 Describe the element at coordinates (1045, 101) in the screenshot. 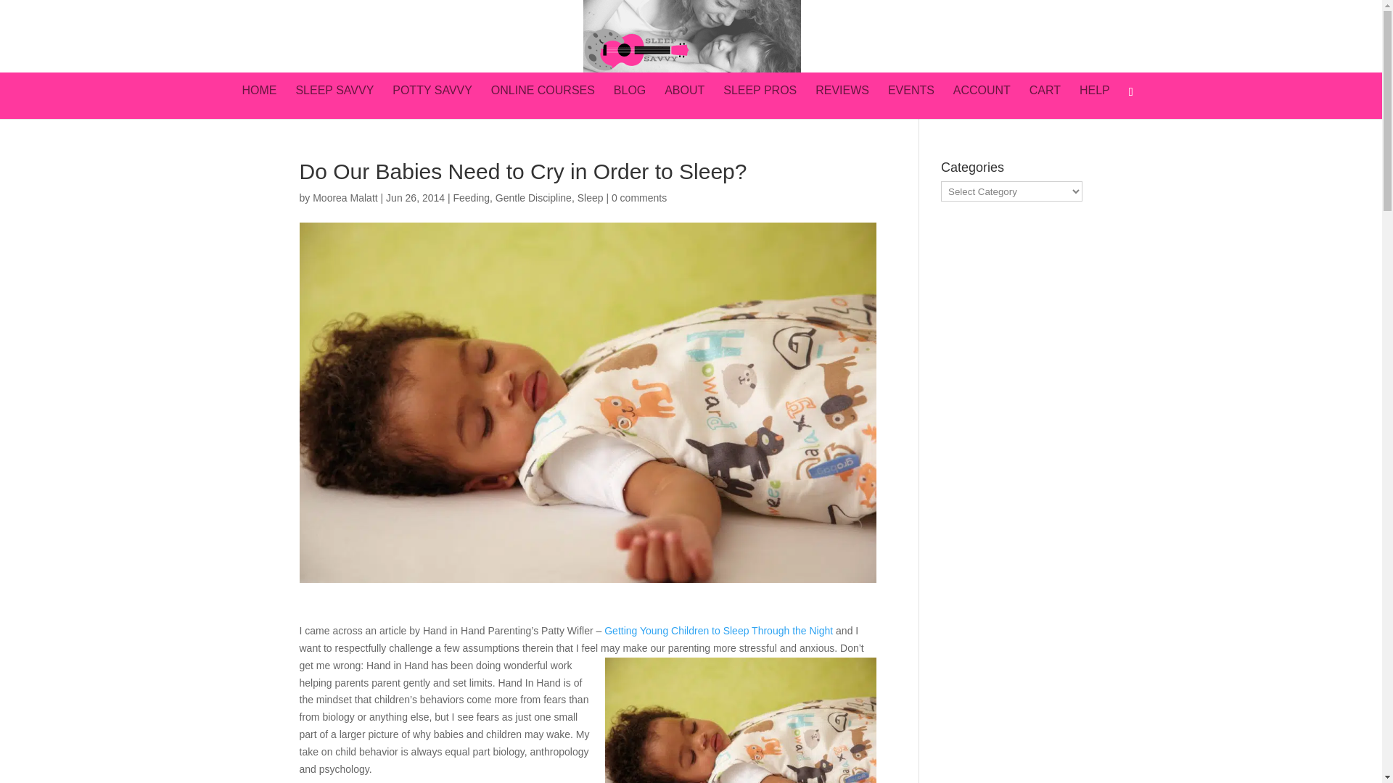

I see `CART` at that location.